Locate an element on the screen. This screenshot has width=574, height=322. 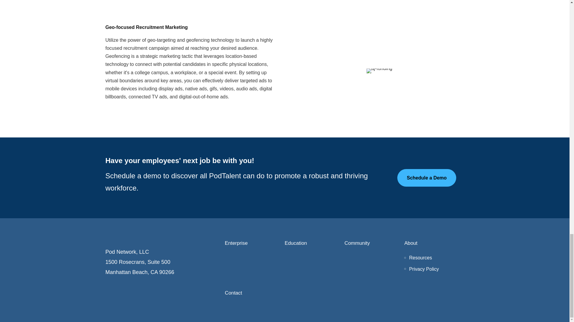
aj-funding is located at coordinates (379, 71).